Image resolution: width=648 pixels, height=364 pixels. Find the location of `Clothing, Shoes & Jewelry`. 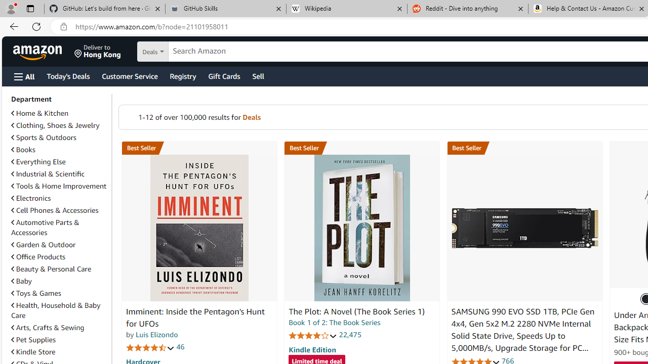

Clothing, Shoes & Jewelry is located at coordinates (55, 125).